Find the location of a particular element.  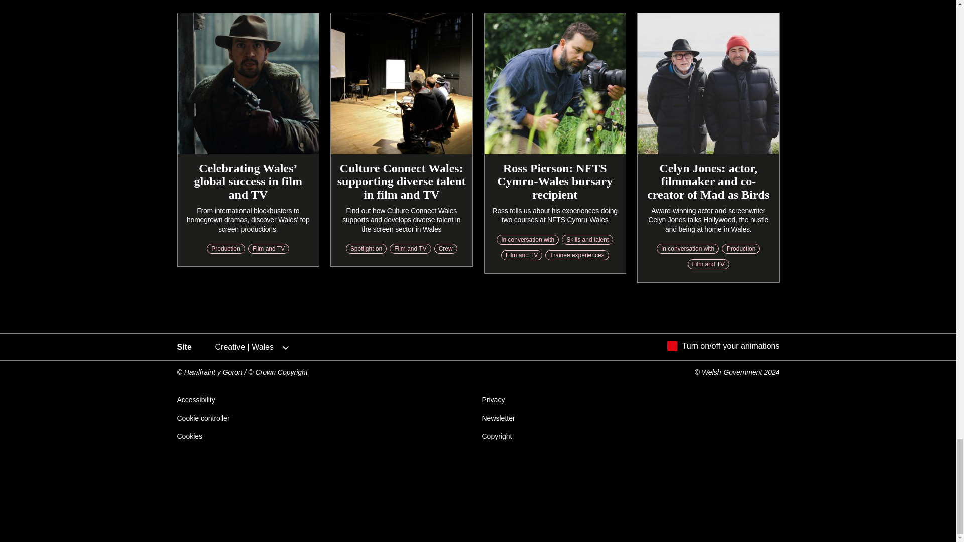

Celyn Jones: actor, filmmaker and co-creator of Mad as Birds is located at coordinates (708, 181).